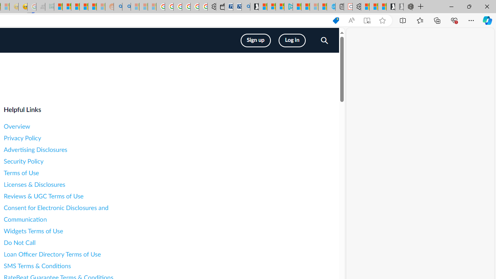  I want to click on Advertising Disclosures, so click(73, 150).